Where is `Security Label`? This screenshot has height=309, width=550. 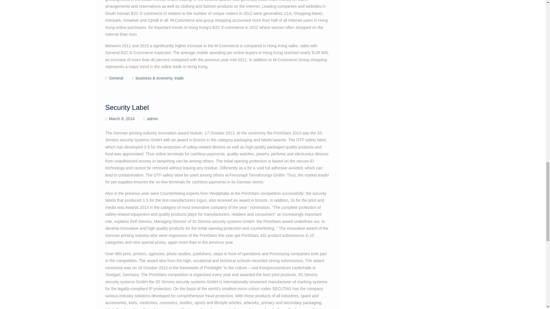 Security Label is located at coordinates (127, 107).